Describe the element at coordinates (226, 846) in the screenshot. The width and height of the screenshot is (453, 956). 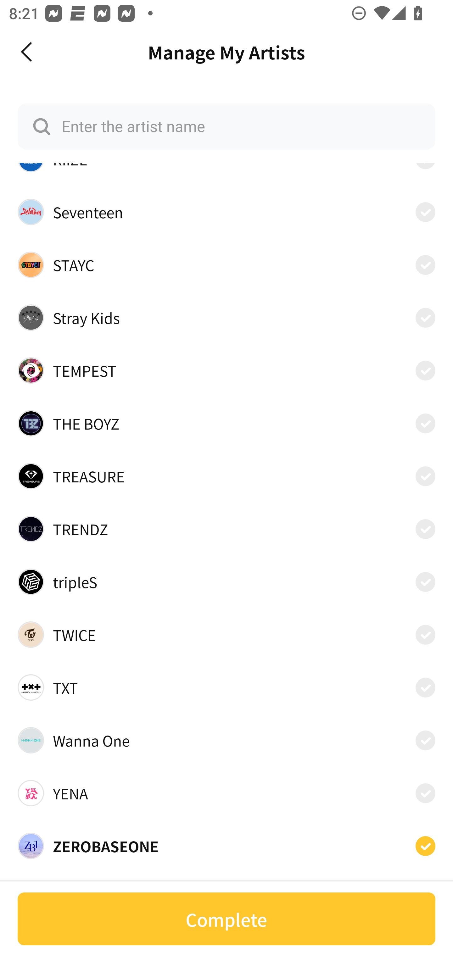
I see `ZEROBASEONE` at that location.